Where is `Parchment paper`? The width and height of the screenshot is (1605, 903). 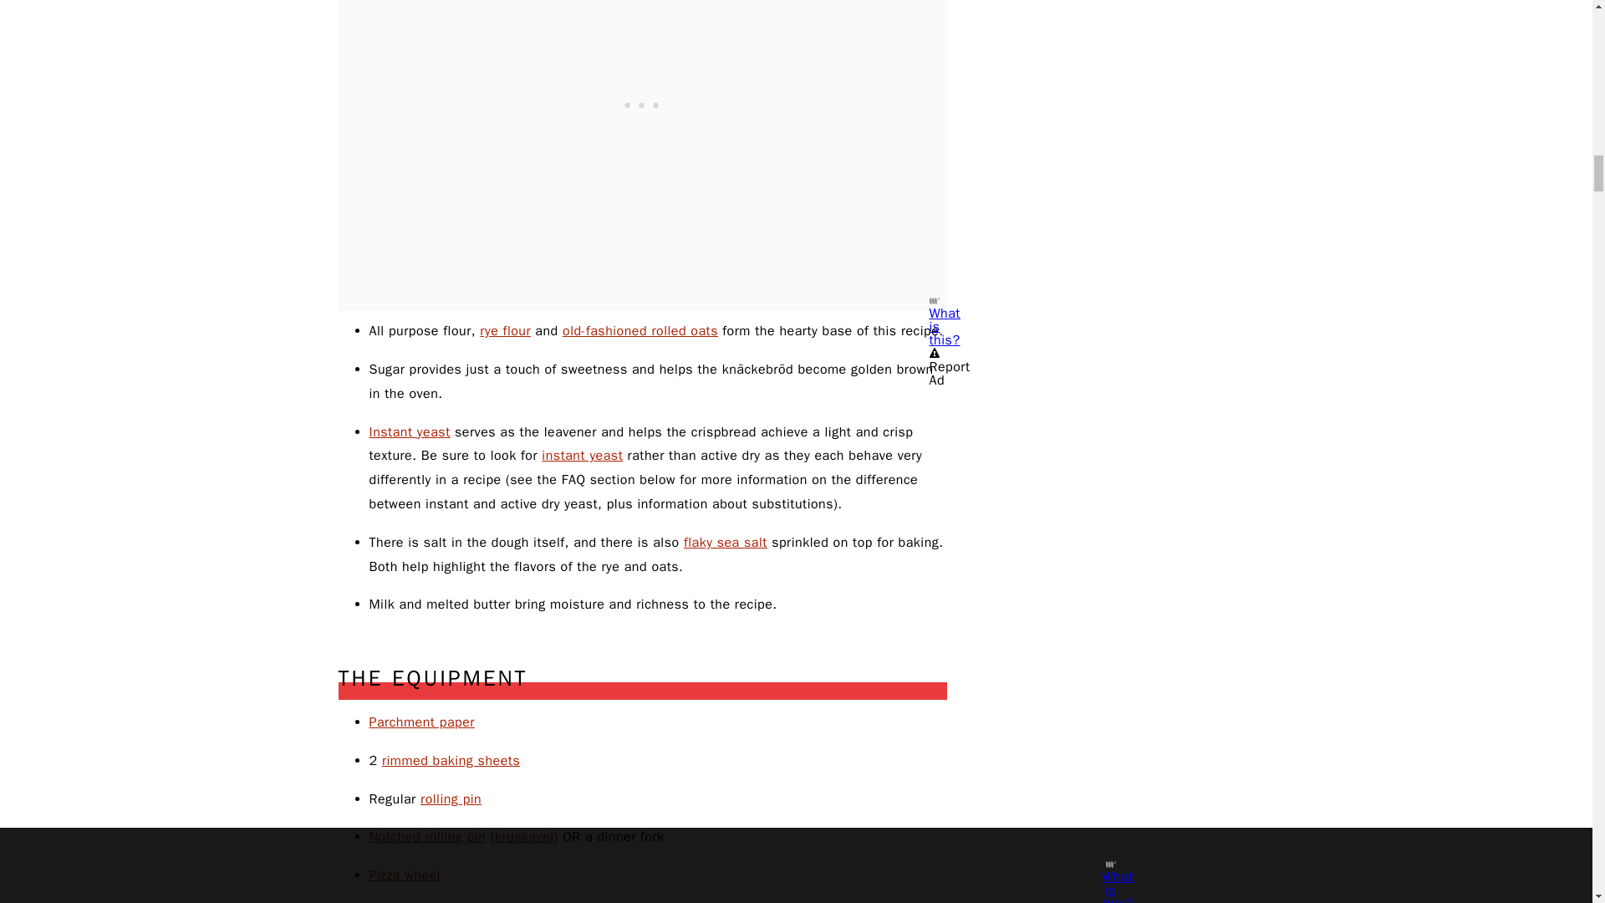
Parchment paper is located at coordinates (421, 722).